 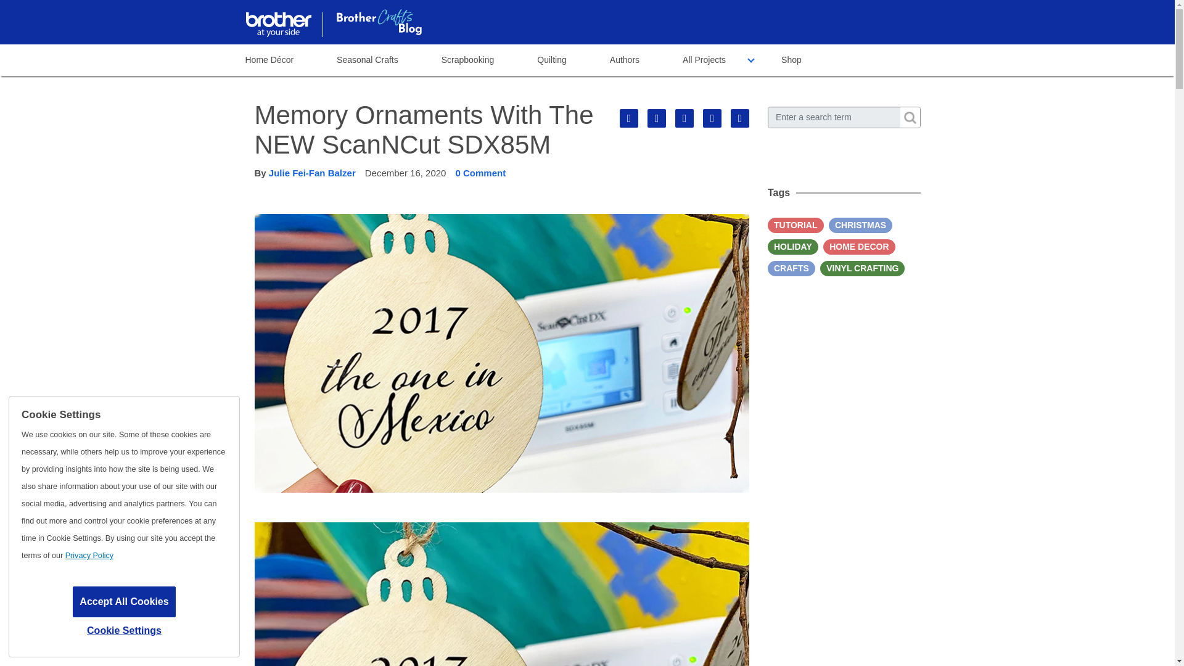 I want to click on VINYL CRAFTING, so click(x=862, y=269).